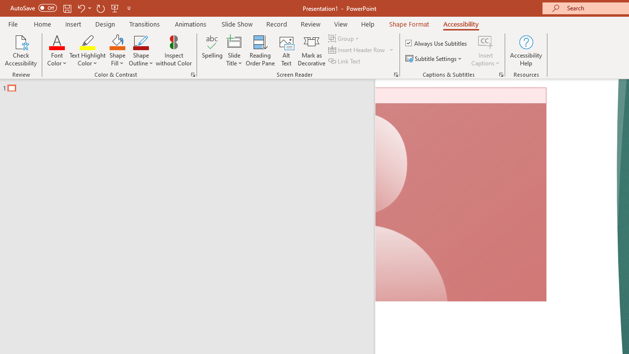 The image size is (629, 354). Describe the element at coordinates (257, 68) in the screenshot. I see `Change Case` at that location.